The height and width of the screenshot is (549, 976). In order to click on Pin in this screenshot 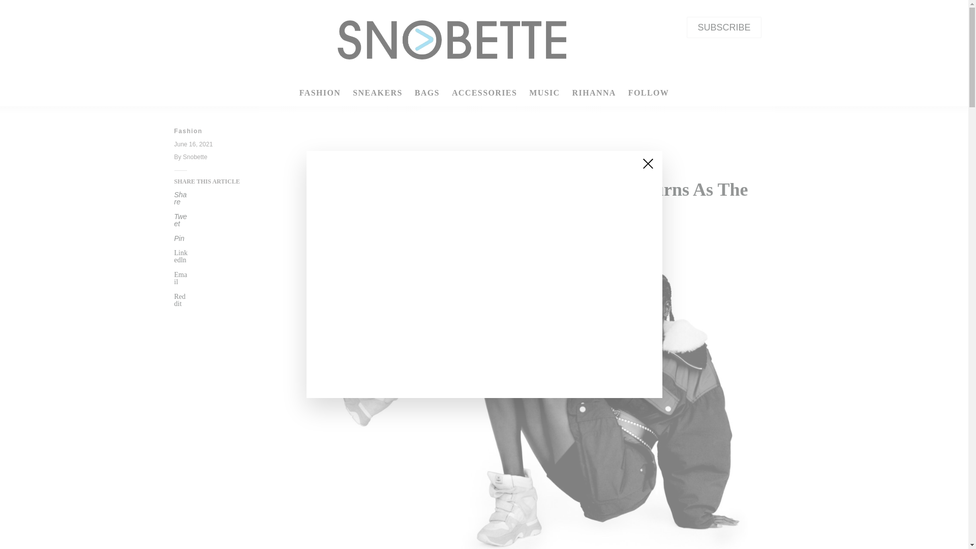, I will do `click(223, 238)`.